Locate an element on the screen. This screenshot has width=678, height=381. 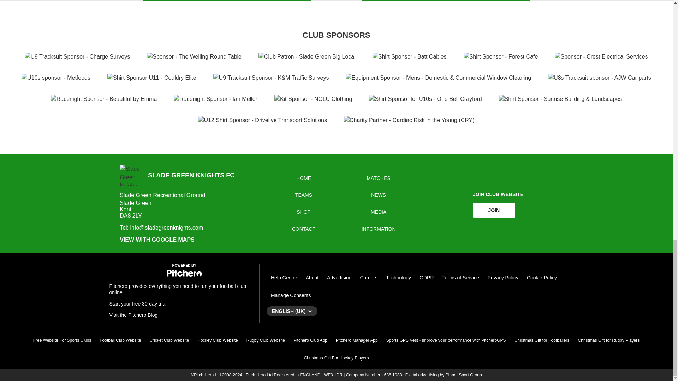
Club Patron - Slade Green Big Local is located at coordinates (307, 56).